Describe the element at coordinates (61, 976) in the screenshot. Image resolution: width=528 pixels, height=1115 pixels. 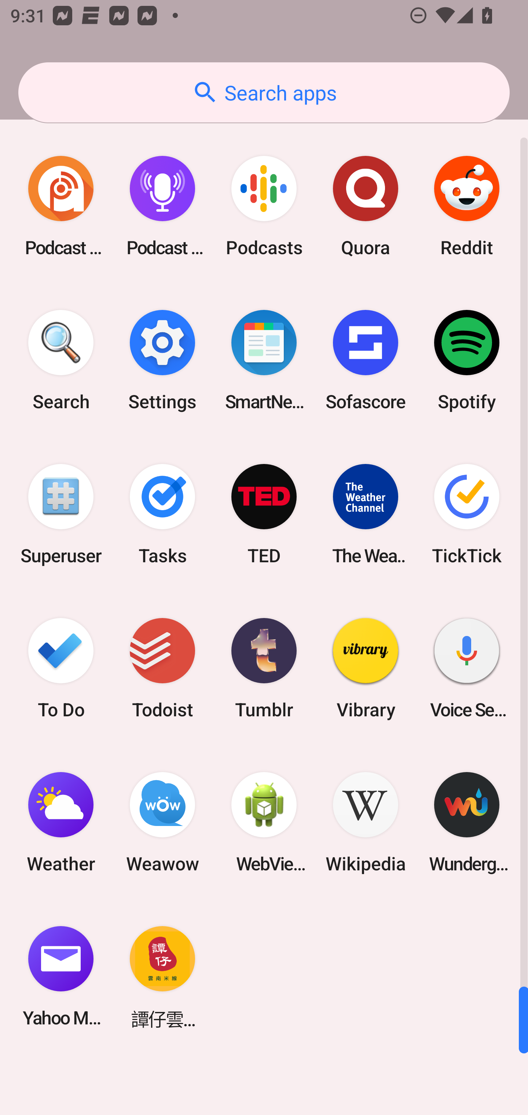
I see `Yahoo Mail` at that location.